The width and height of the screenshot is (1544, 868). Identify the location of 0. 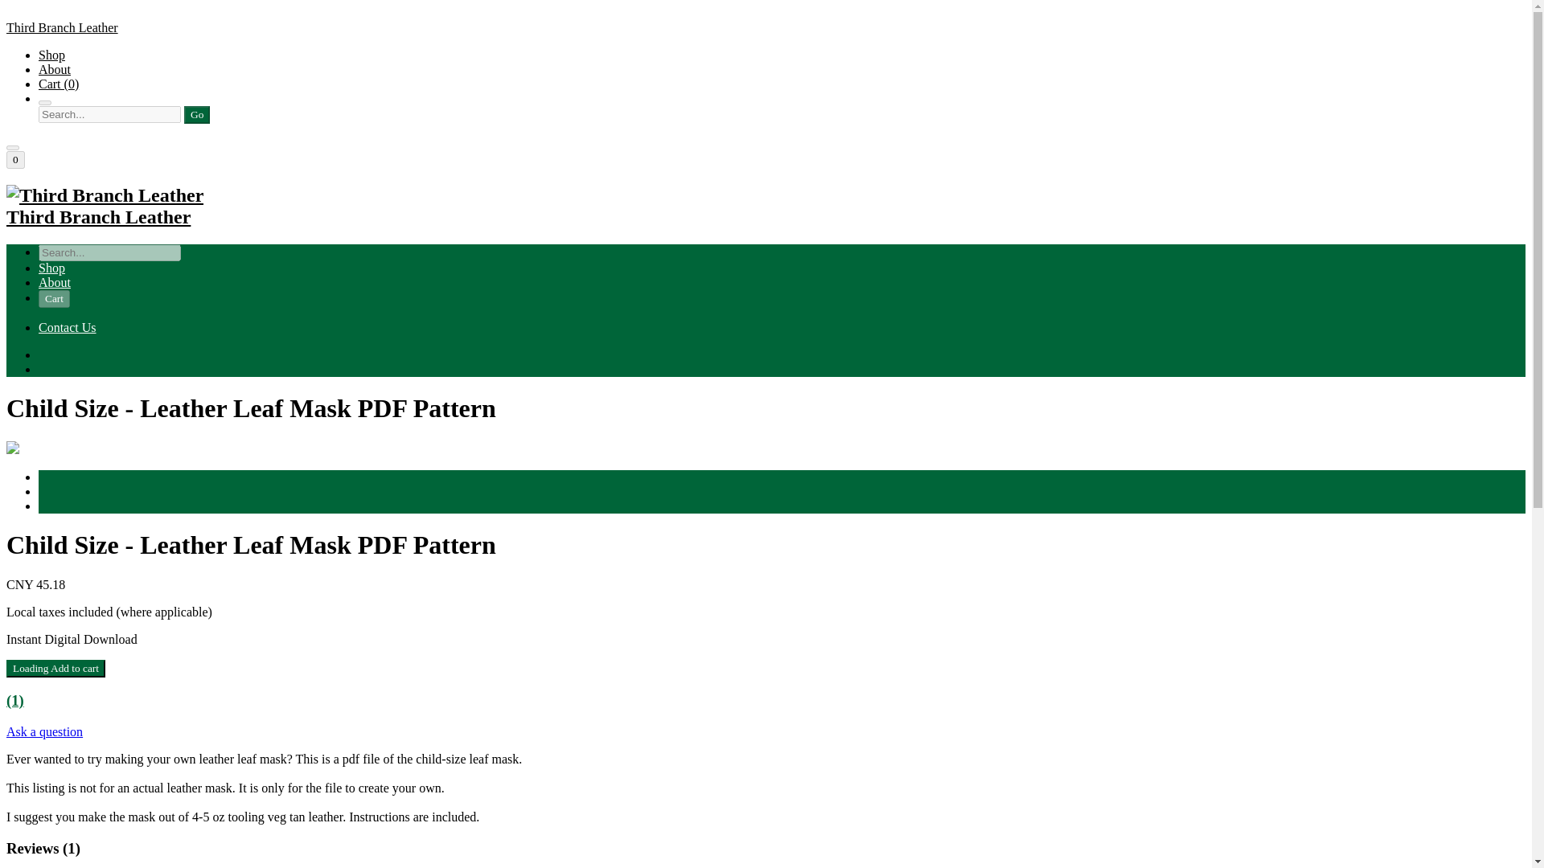
(14, 159).